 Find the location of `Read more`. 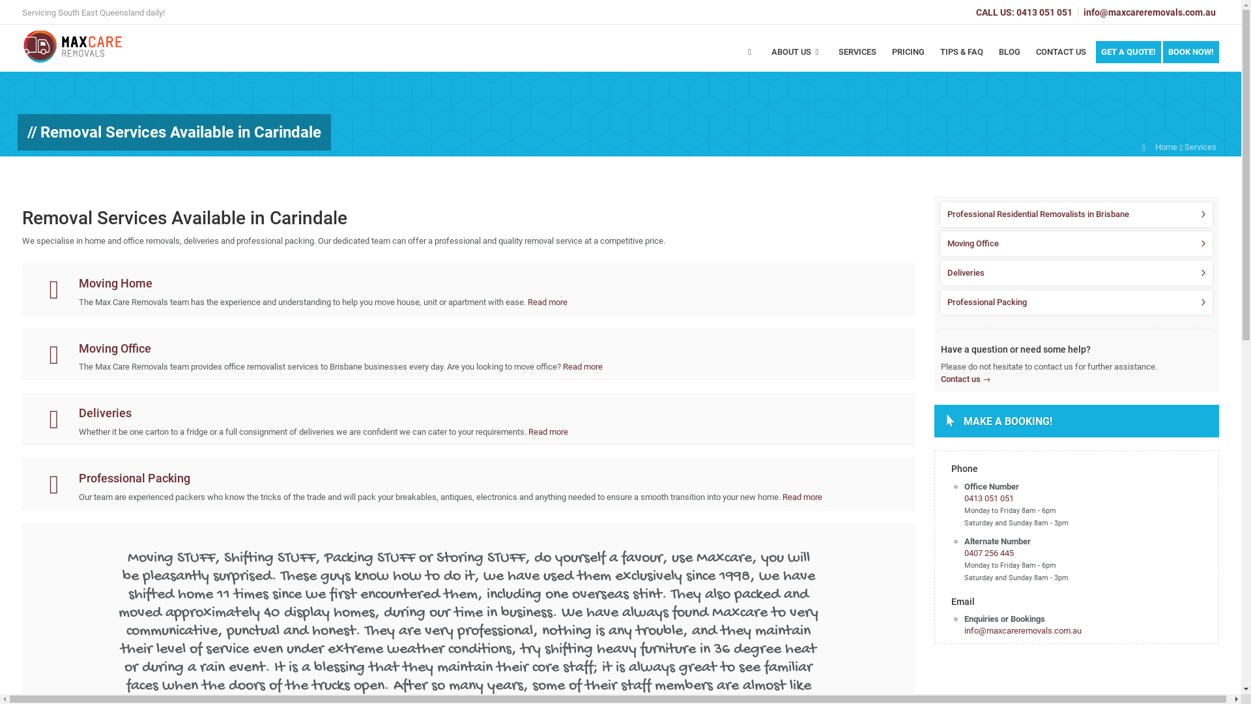

Read more is located at coordinates (803, 497).